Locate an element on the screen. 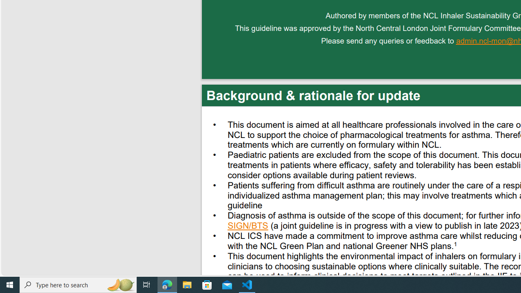 The width and height of the screenshot is (521, 293). SIGN/BTS is located at coordinates (248, 227).